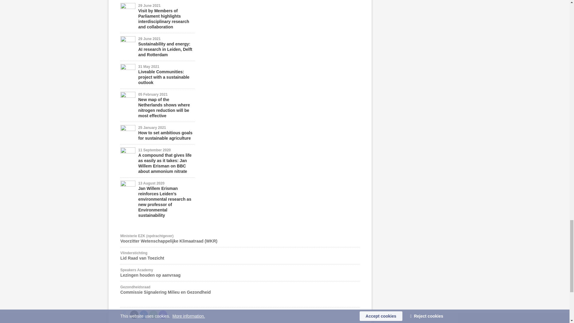 The width and height of the screenshot is (574, 323). Describe the element at coordinates (124, 314) in the screenshot. I see `Share on Facebook` at that location.